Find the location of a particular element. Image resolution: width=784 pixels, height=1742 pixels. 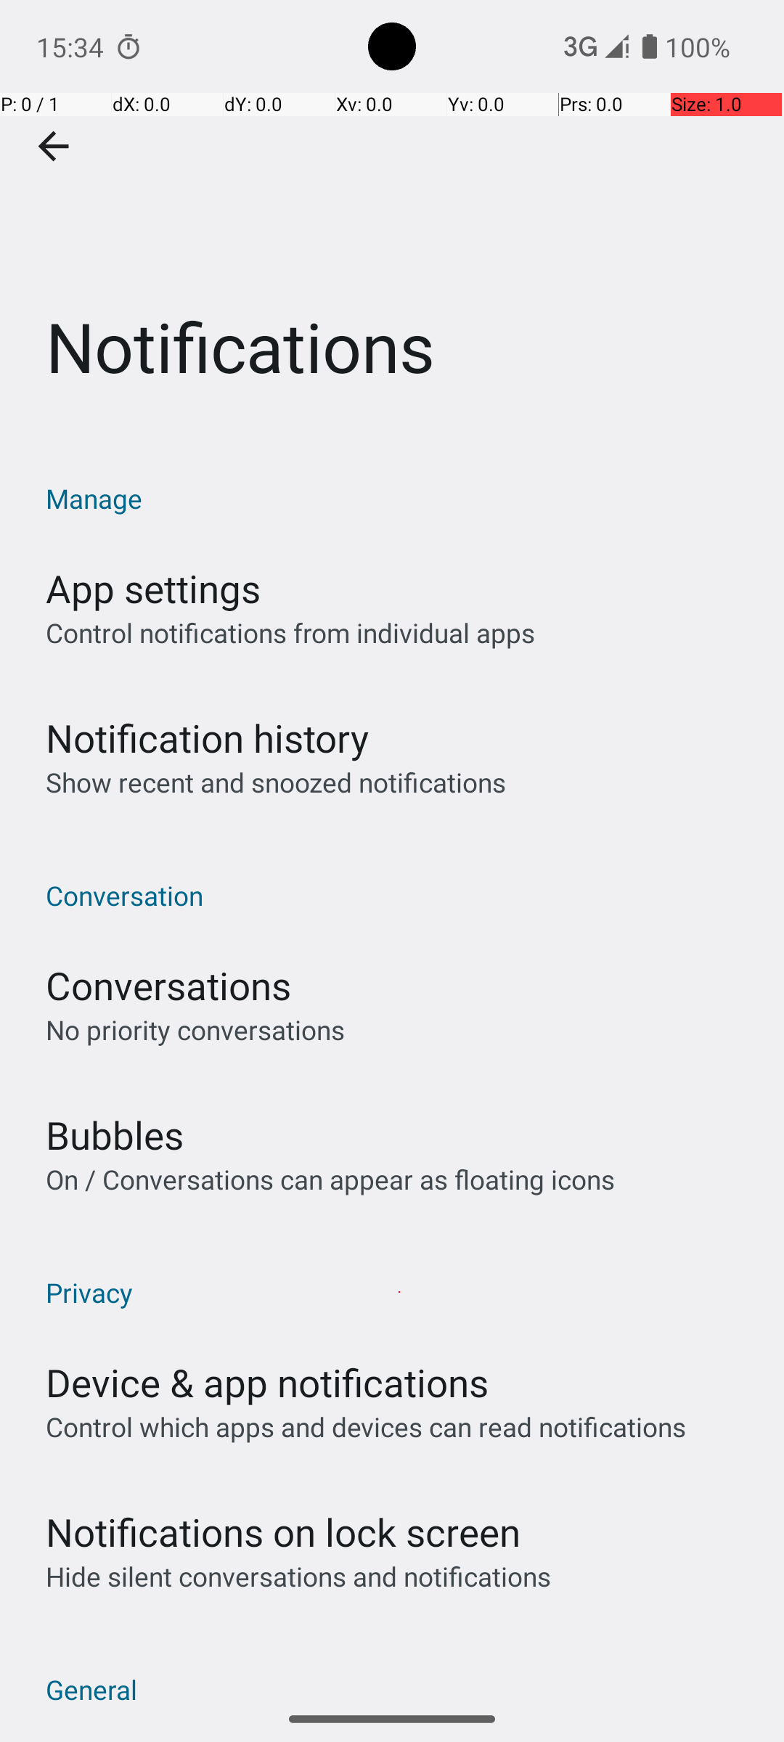

Device & app notifications is located at coordinates (267, 1382).